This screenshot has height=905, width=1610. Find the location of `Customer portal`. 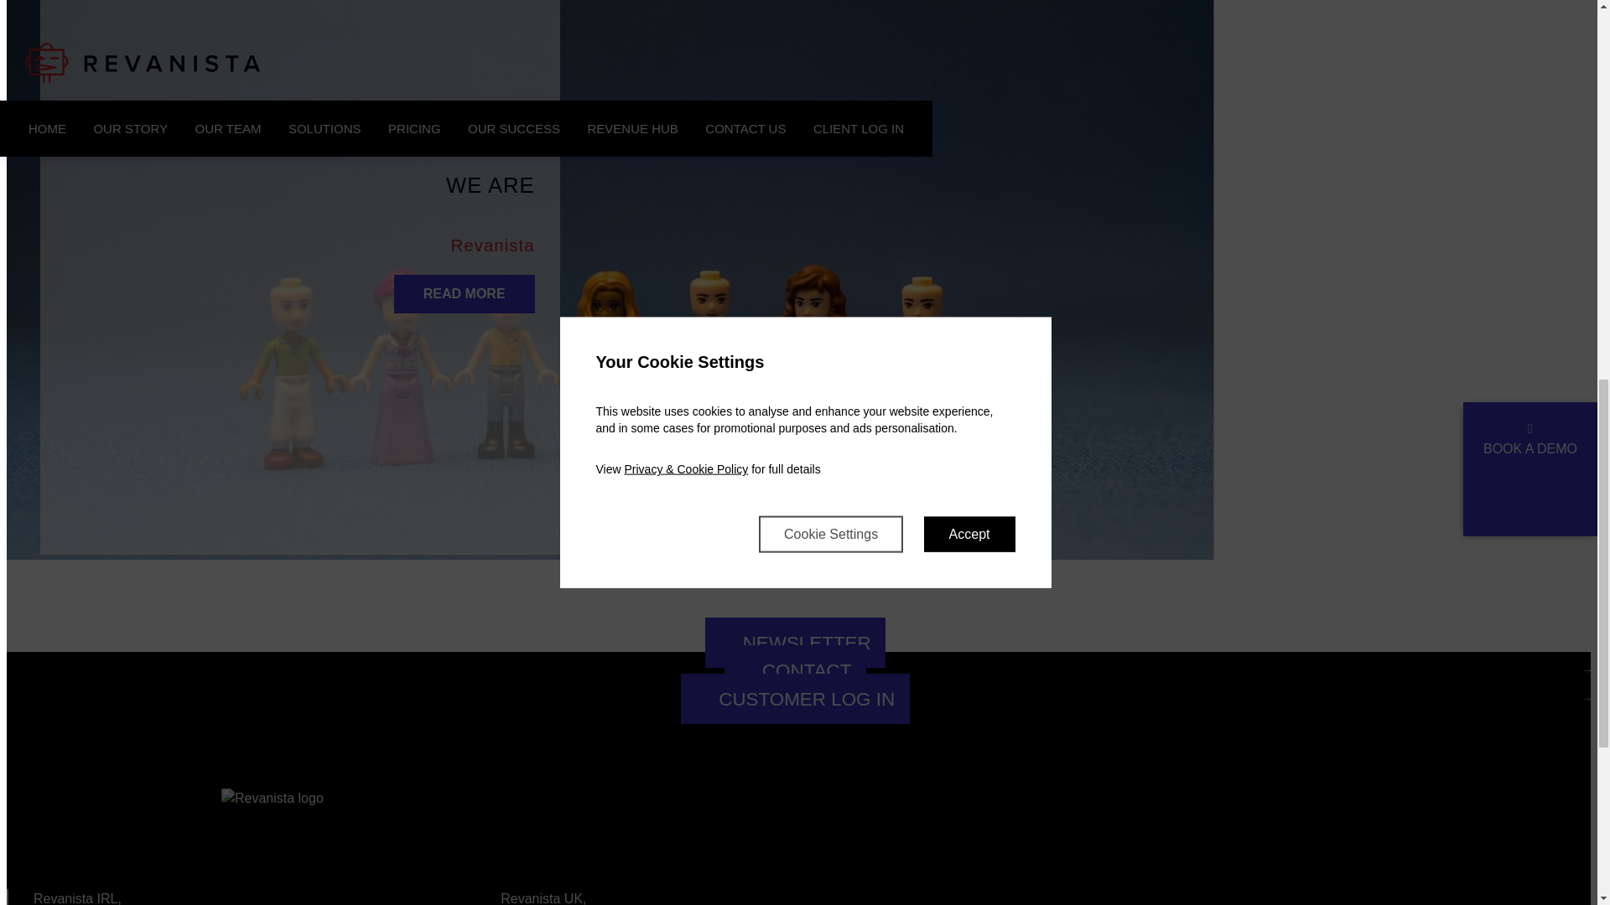

Customer portal is located at coordinates (795, 699).